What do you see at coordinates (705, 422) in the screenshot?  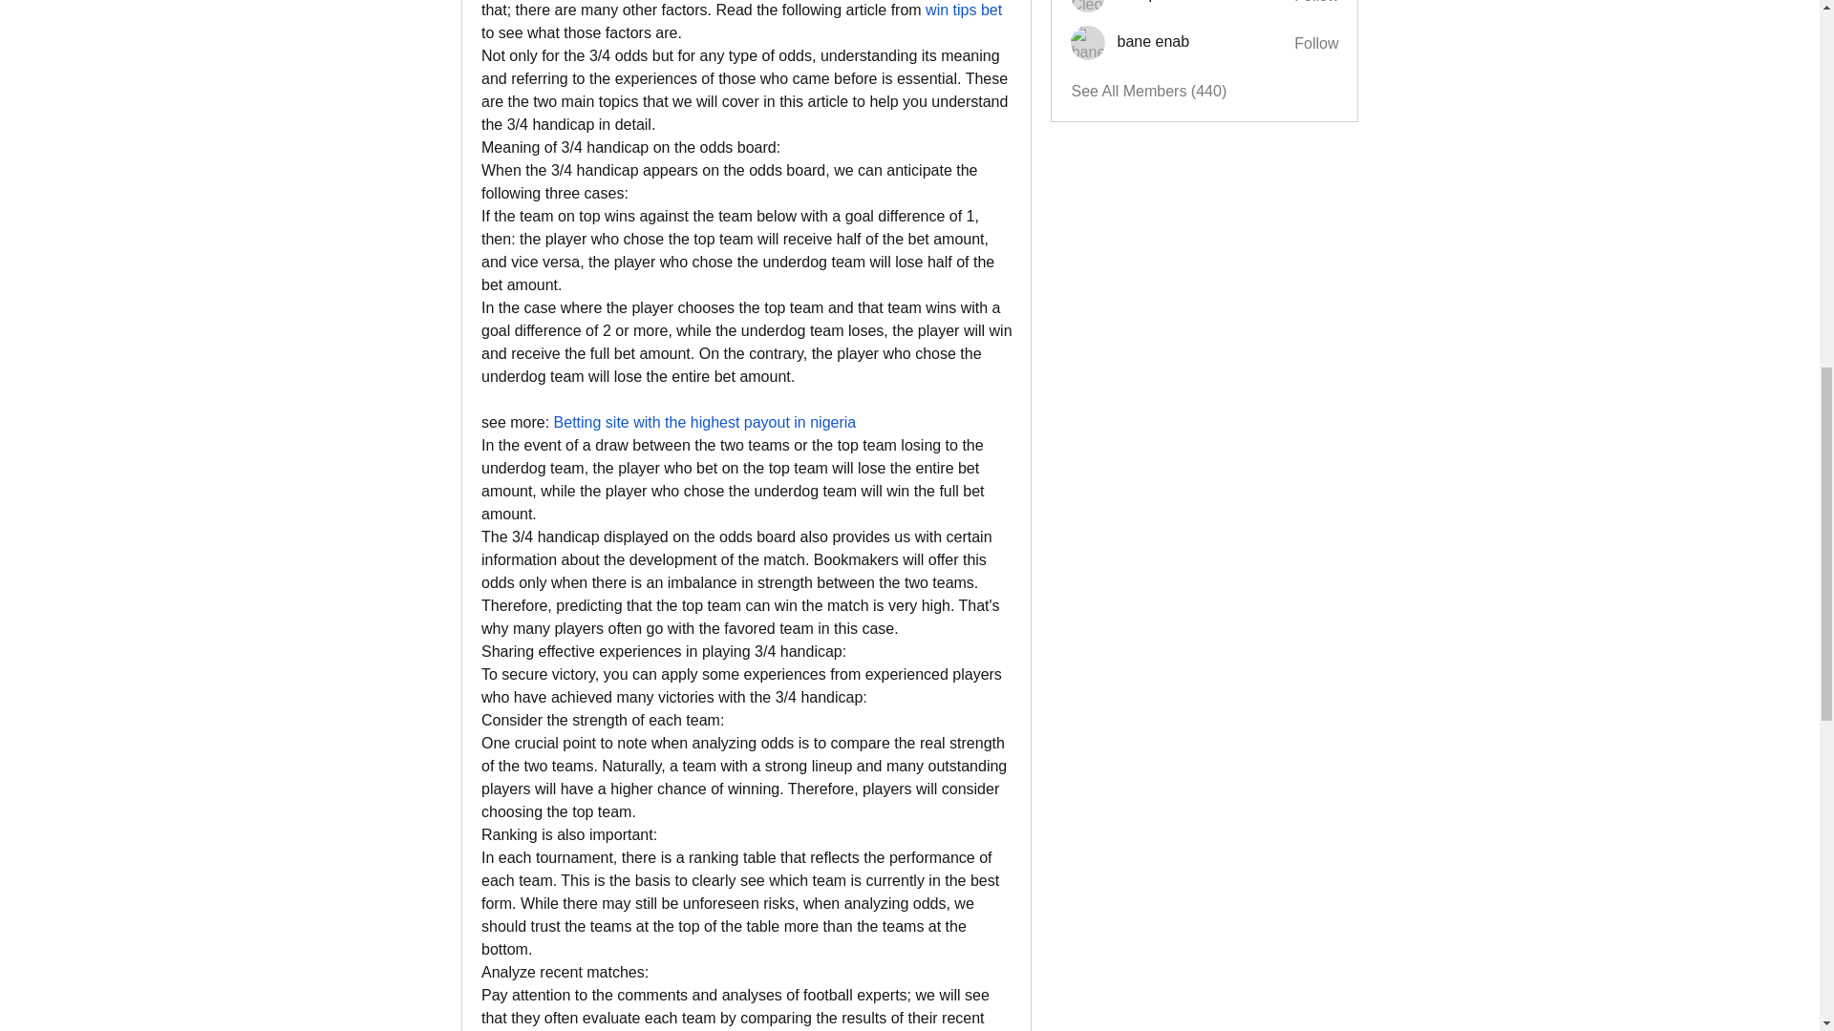 I see `Betting site with the highest payout in nigeria` at bounding box center [705, 422].